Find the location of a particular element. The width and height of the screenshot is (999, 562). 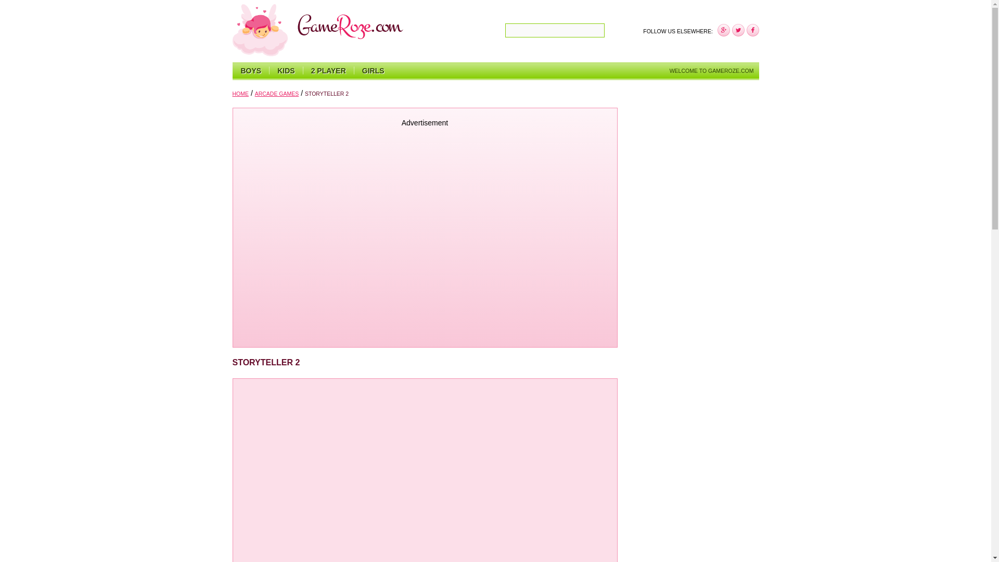

KIDS is located at coordinates (285, 71).